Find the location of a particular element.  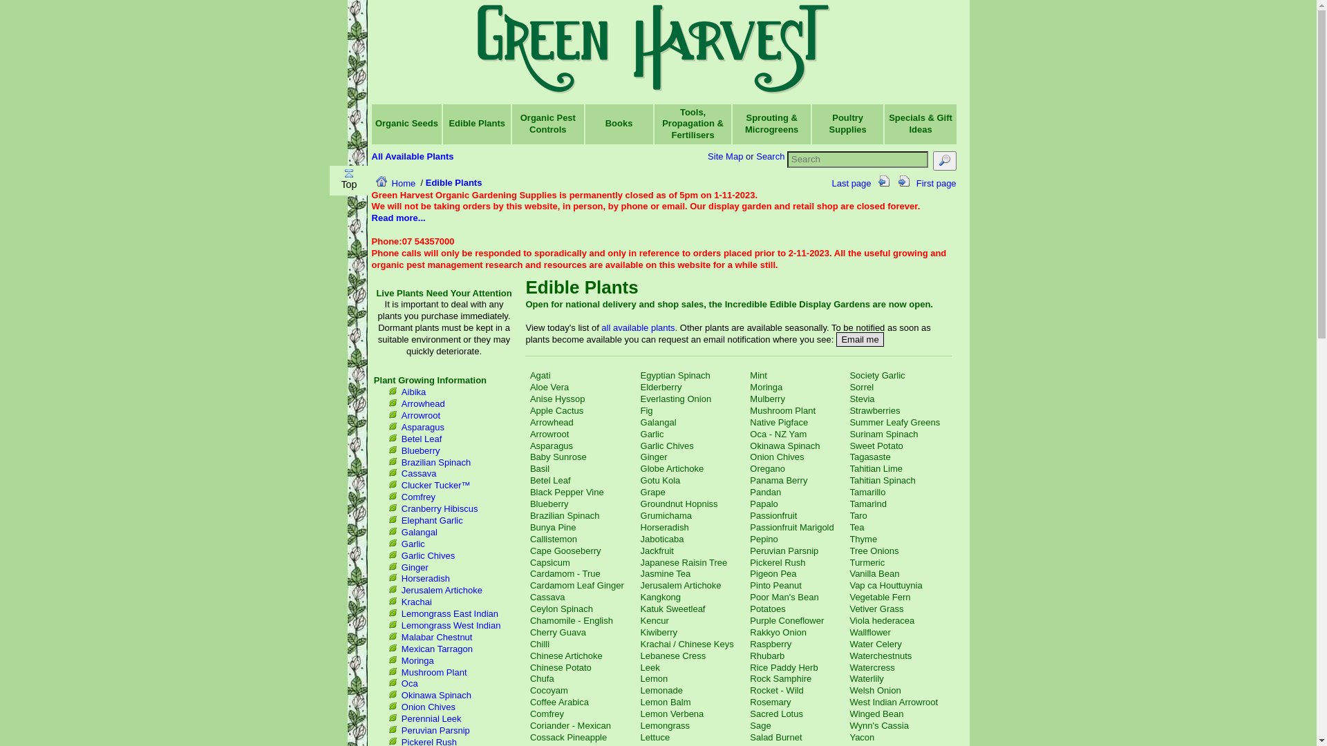

Stevia is located at coordinates (862, 399).